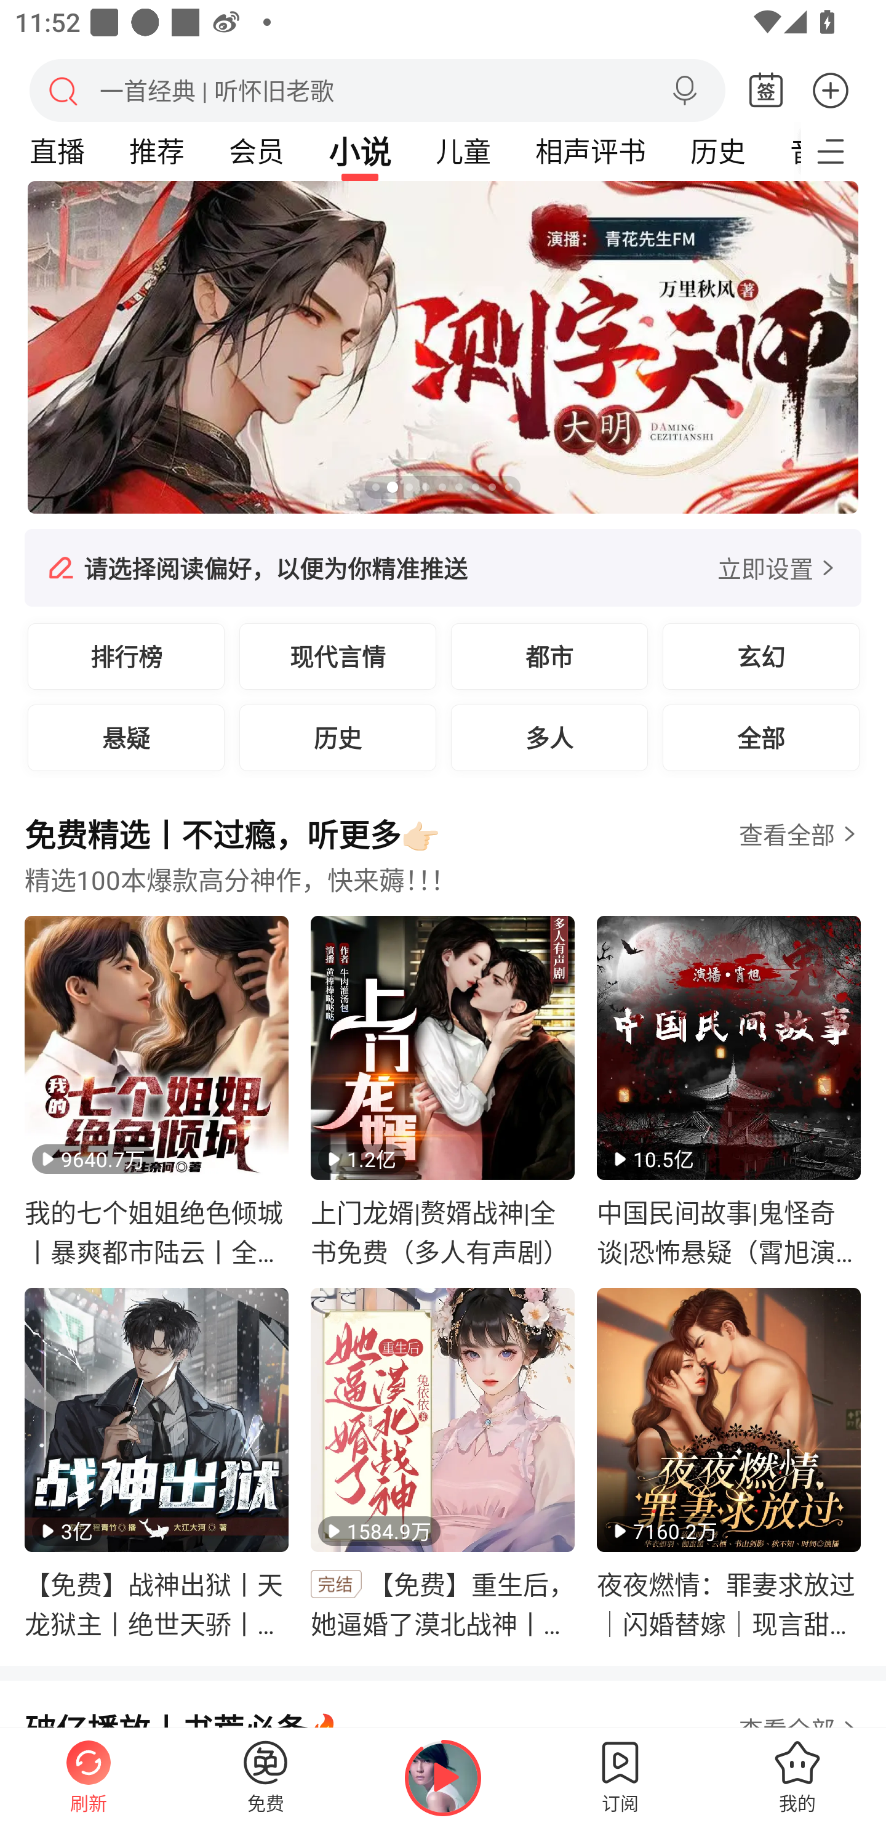 The image size is (886, 1823). I want to click on 签到, so click(766, 91).